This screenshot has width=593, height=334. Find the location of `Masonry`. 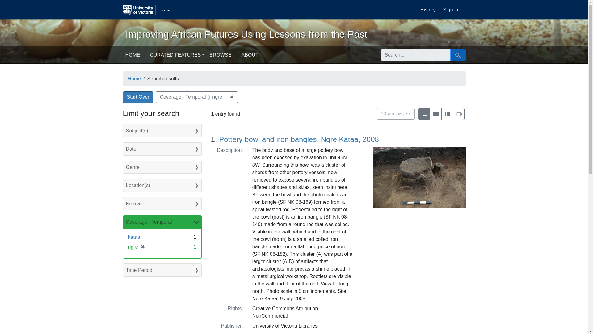

Masonry is located at coordinates (447, 114).